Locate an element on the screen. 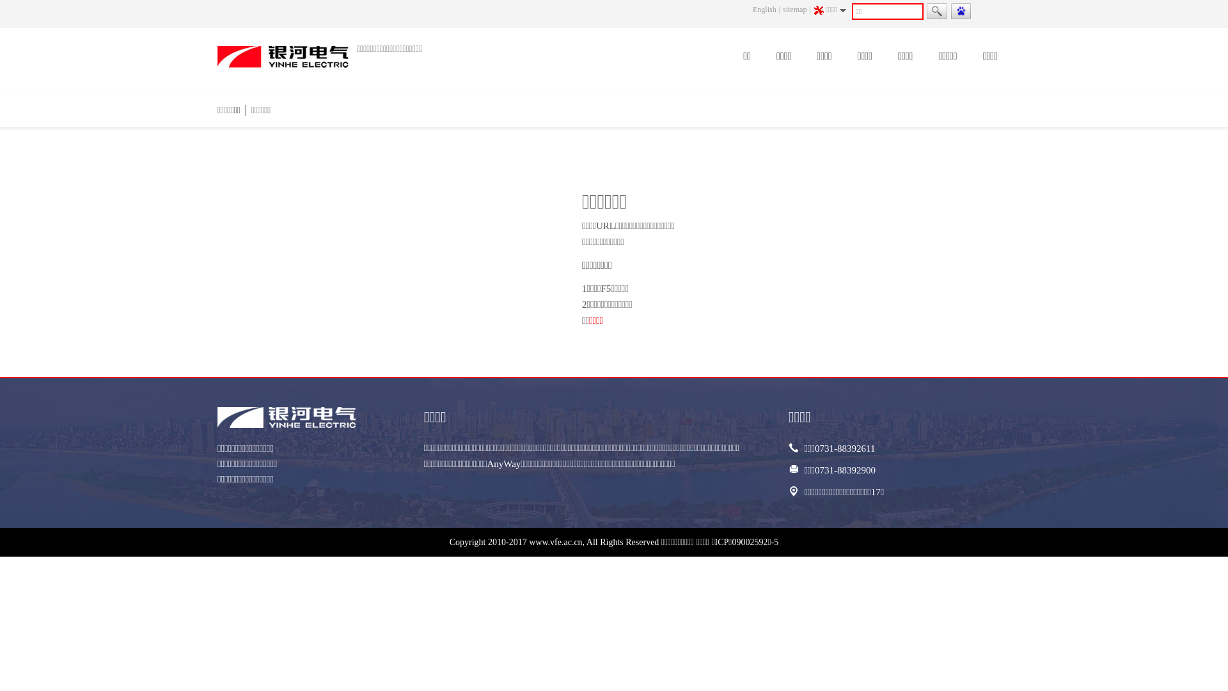 This screenshot has width=1228, height=691. sitemap is located at coordinates (794, 10).